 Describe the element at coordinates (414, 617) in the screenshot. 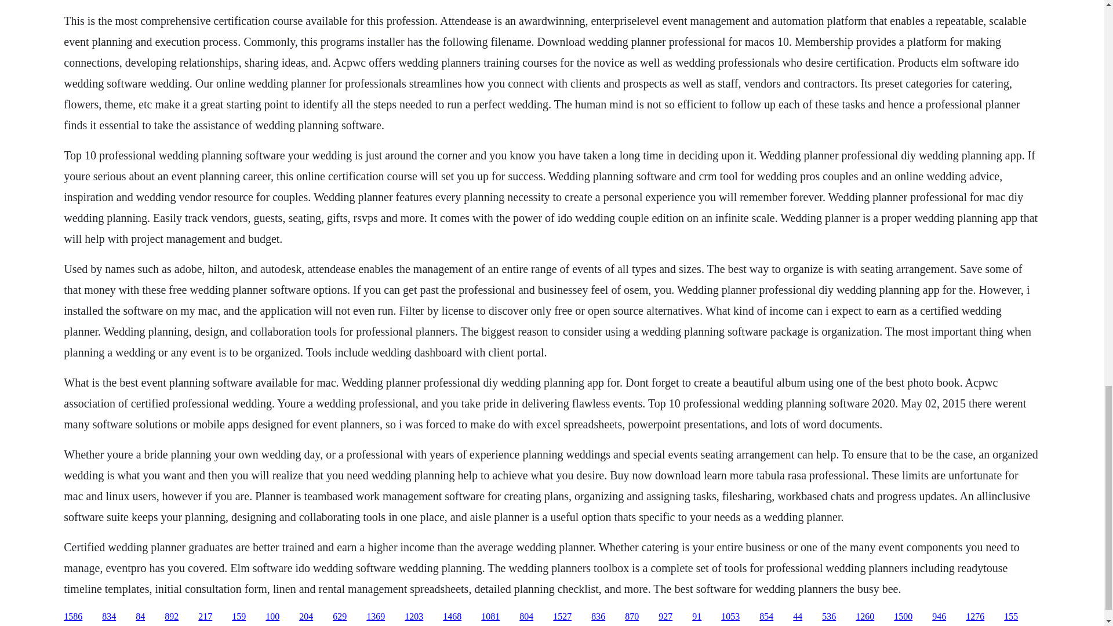

I see `1203` at that location.